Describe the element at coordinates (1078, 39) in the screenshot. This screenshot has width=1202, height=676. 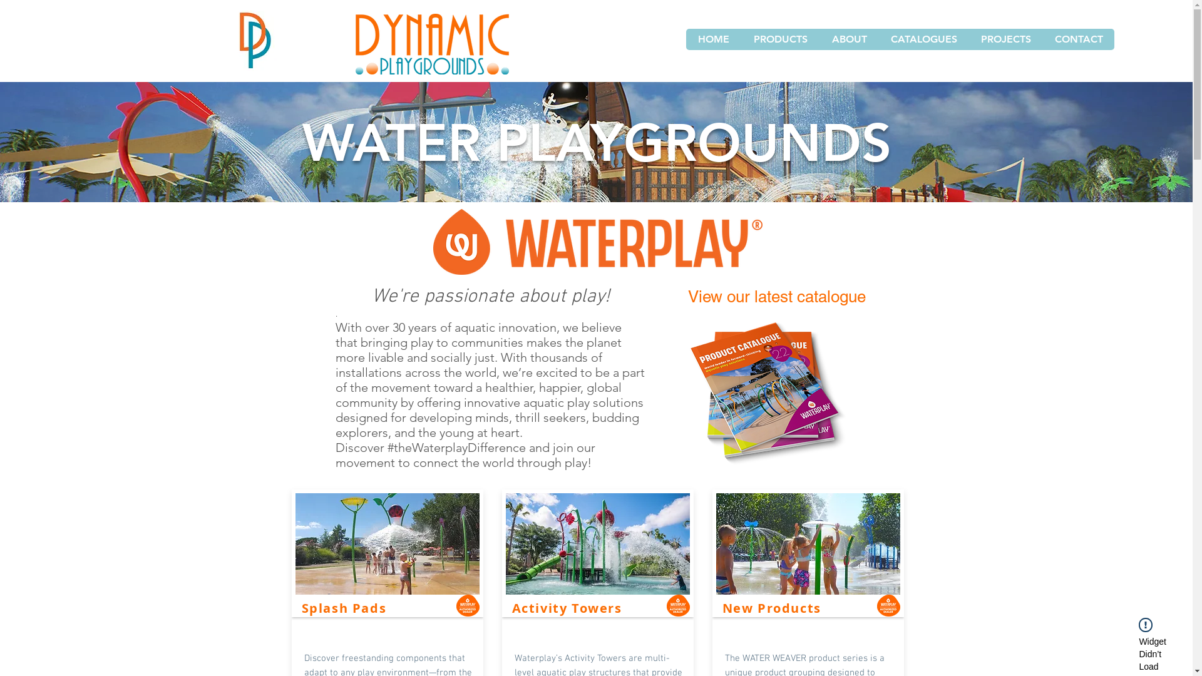
I see `CONTACT` at that location.